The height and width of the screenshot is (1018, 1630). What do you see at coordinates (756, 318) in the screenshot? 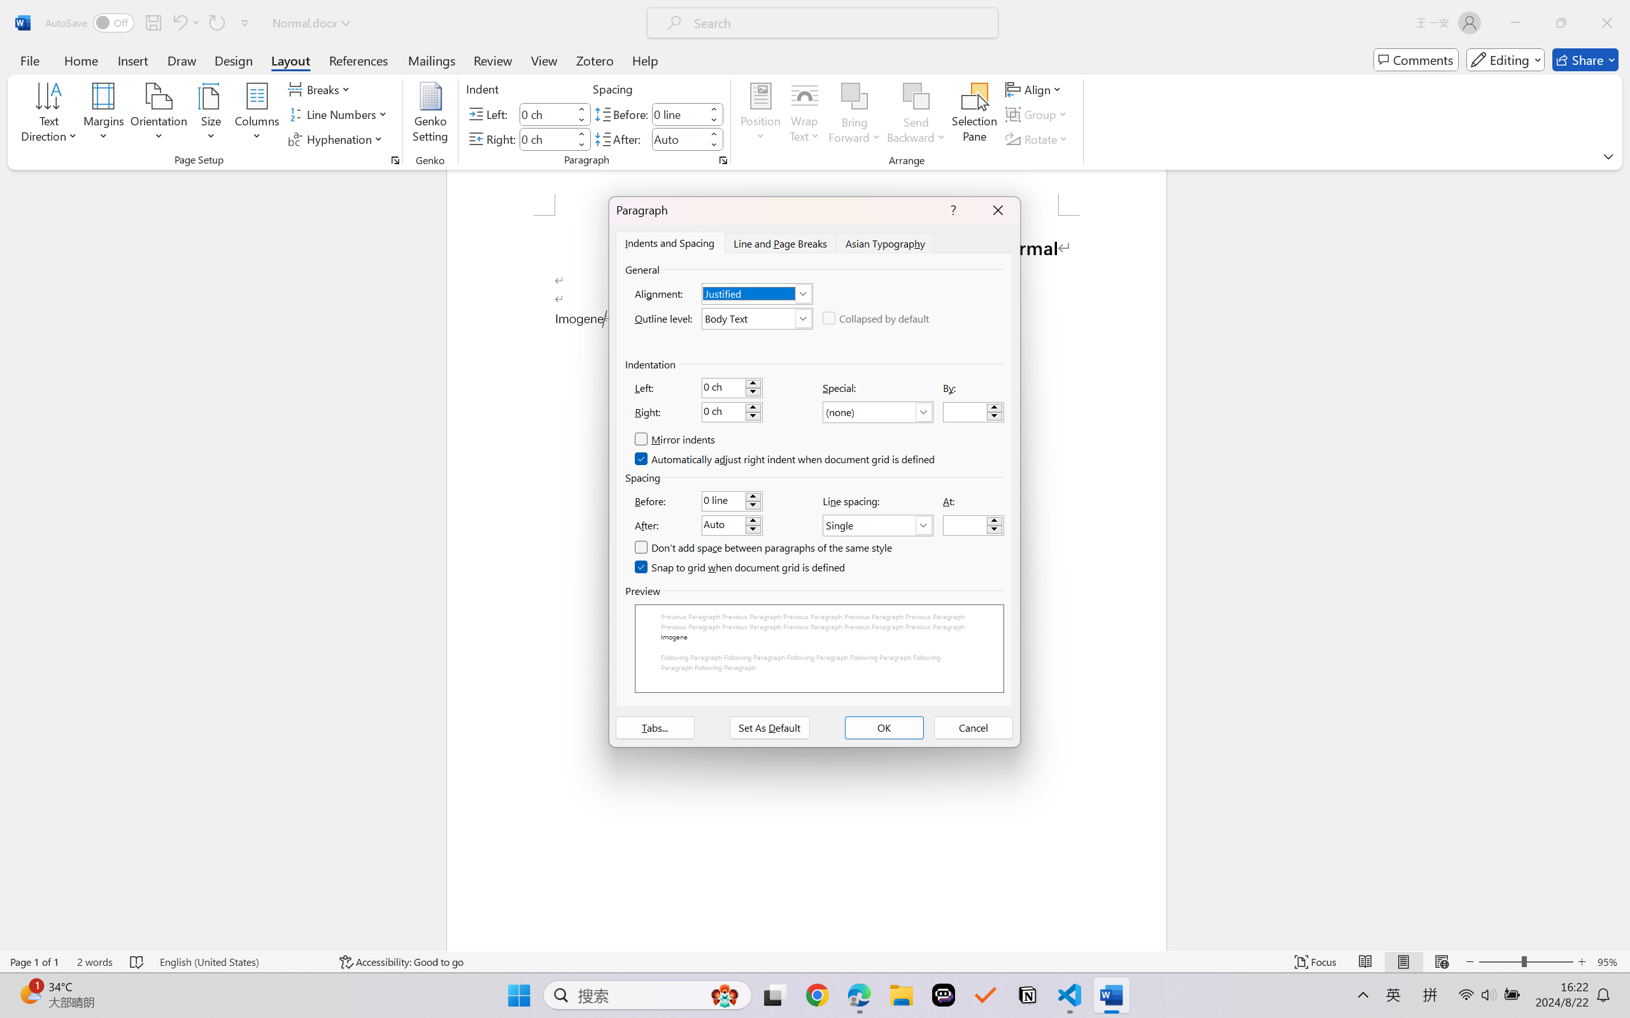
I see `Outline level:` at bounding box center [756, 318].